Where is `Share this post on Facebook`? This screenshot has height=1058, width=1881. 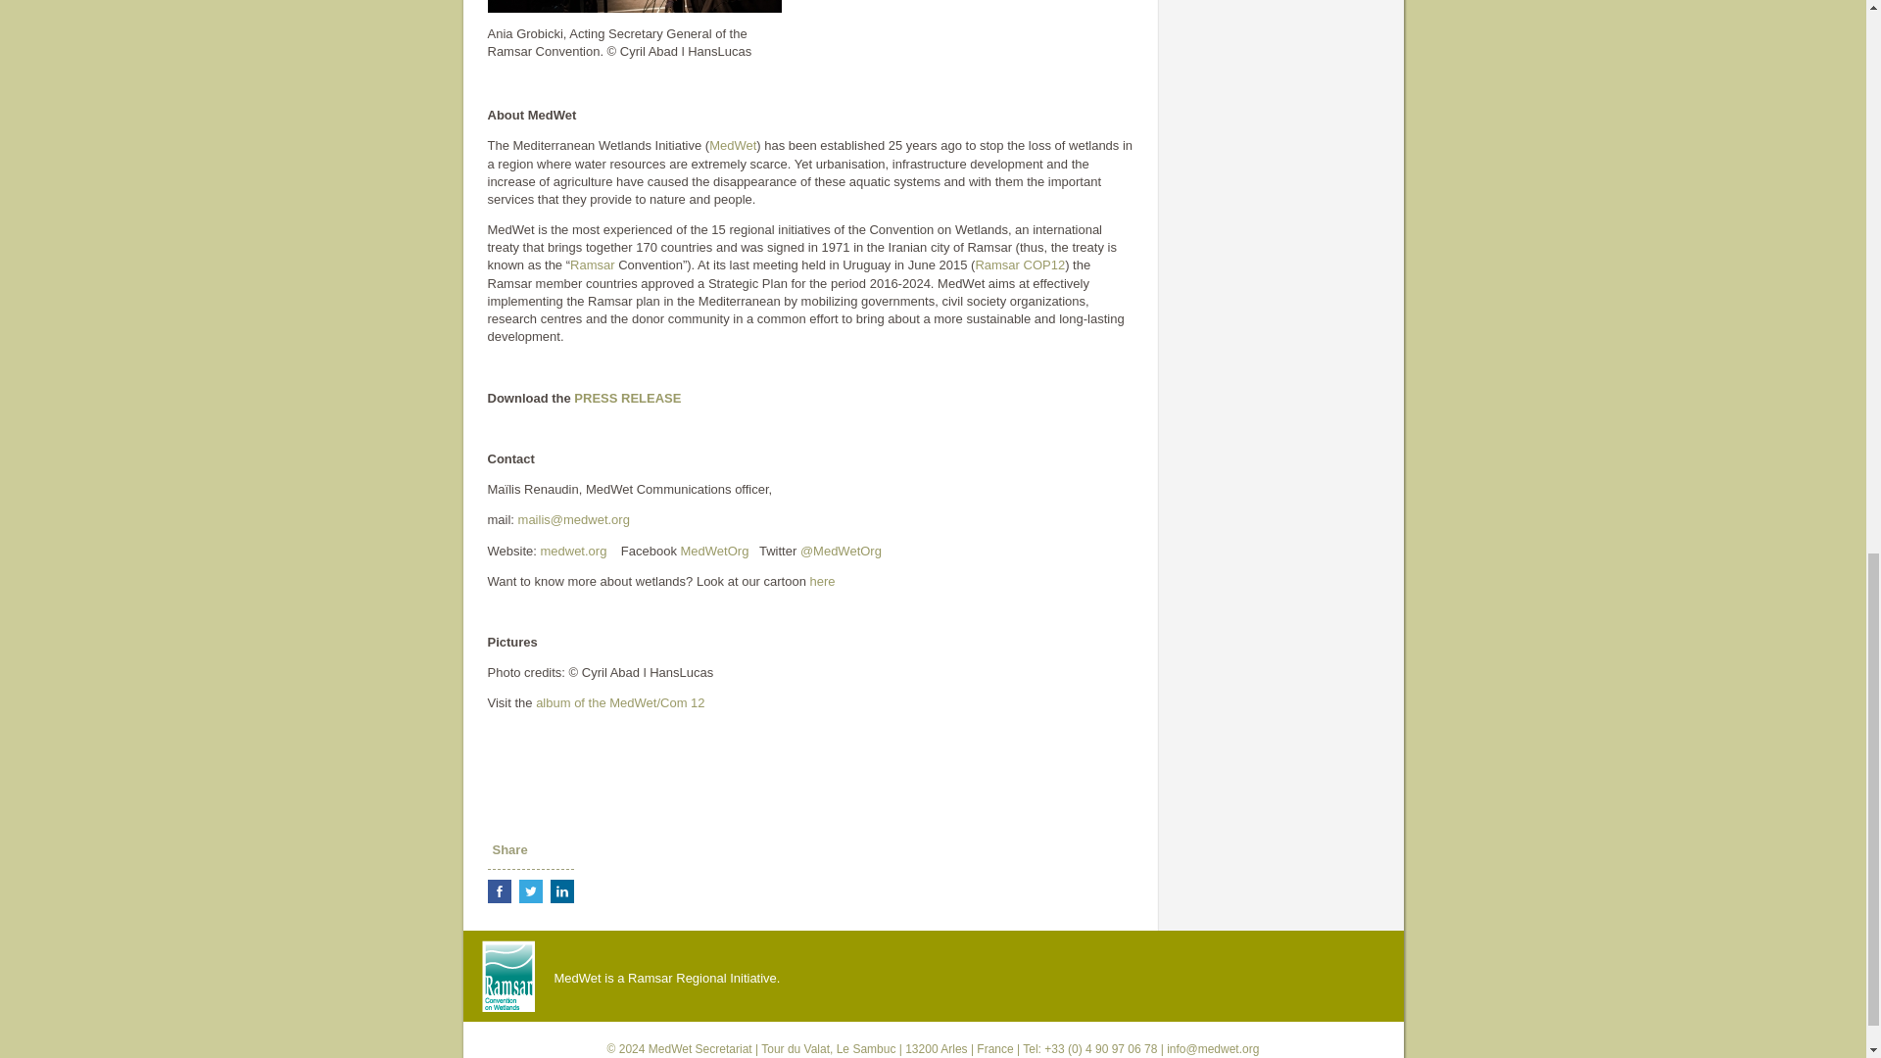
Share this post on Facebook is located at coordinates (500, 891).